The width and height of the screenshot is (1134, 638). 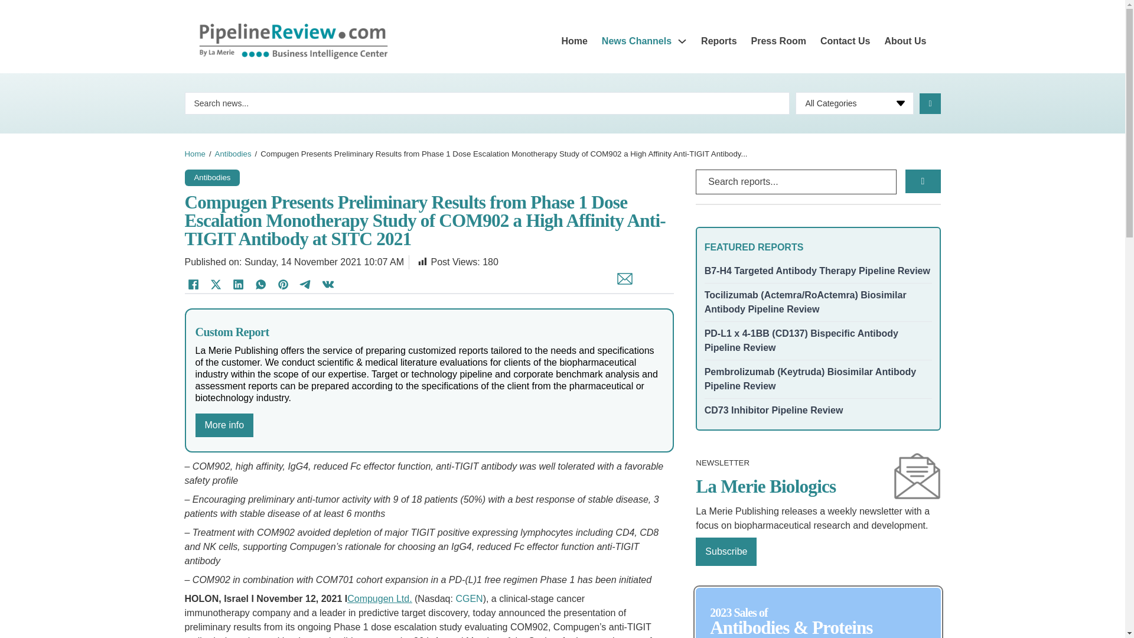 I want to click on Home, so click(x=194, y=154).